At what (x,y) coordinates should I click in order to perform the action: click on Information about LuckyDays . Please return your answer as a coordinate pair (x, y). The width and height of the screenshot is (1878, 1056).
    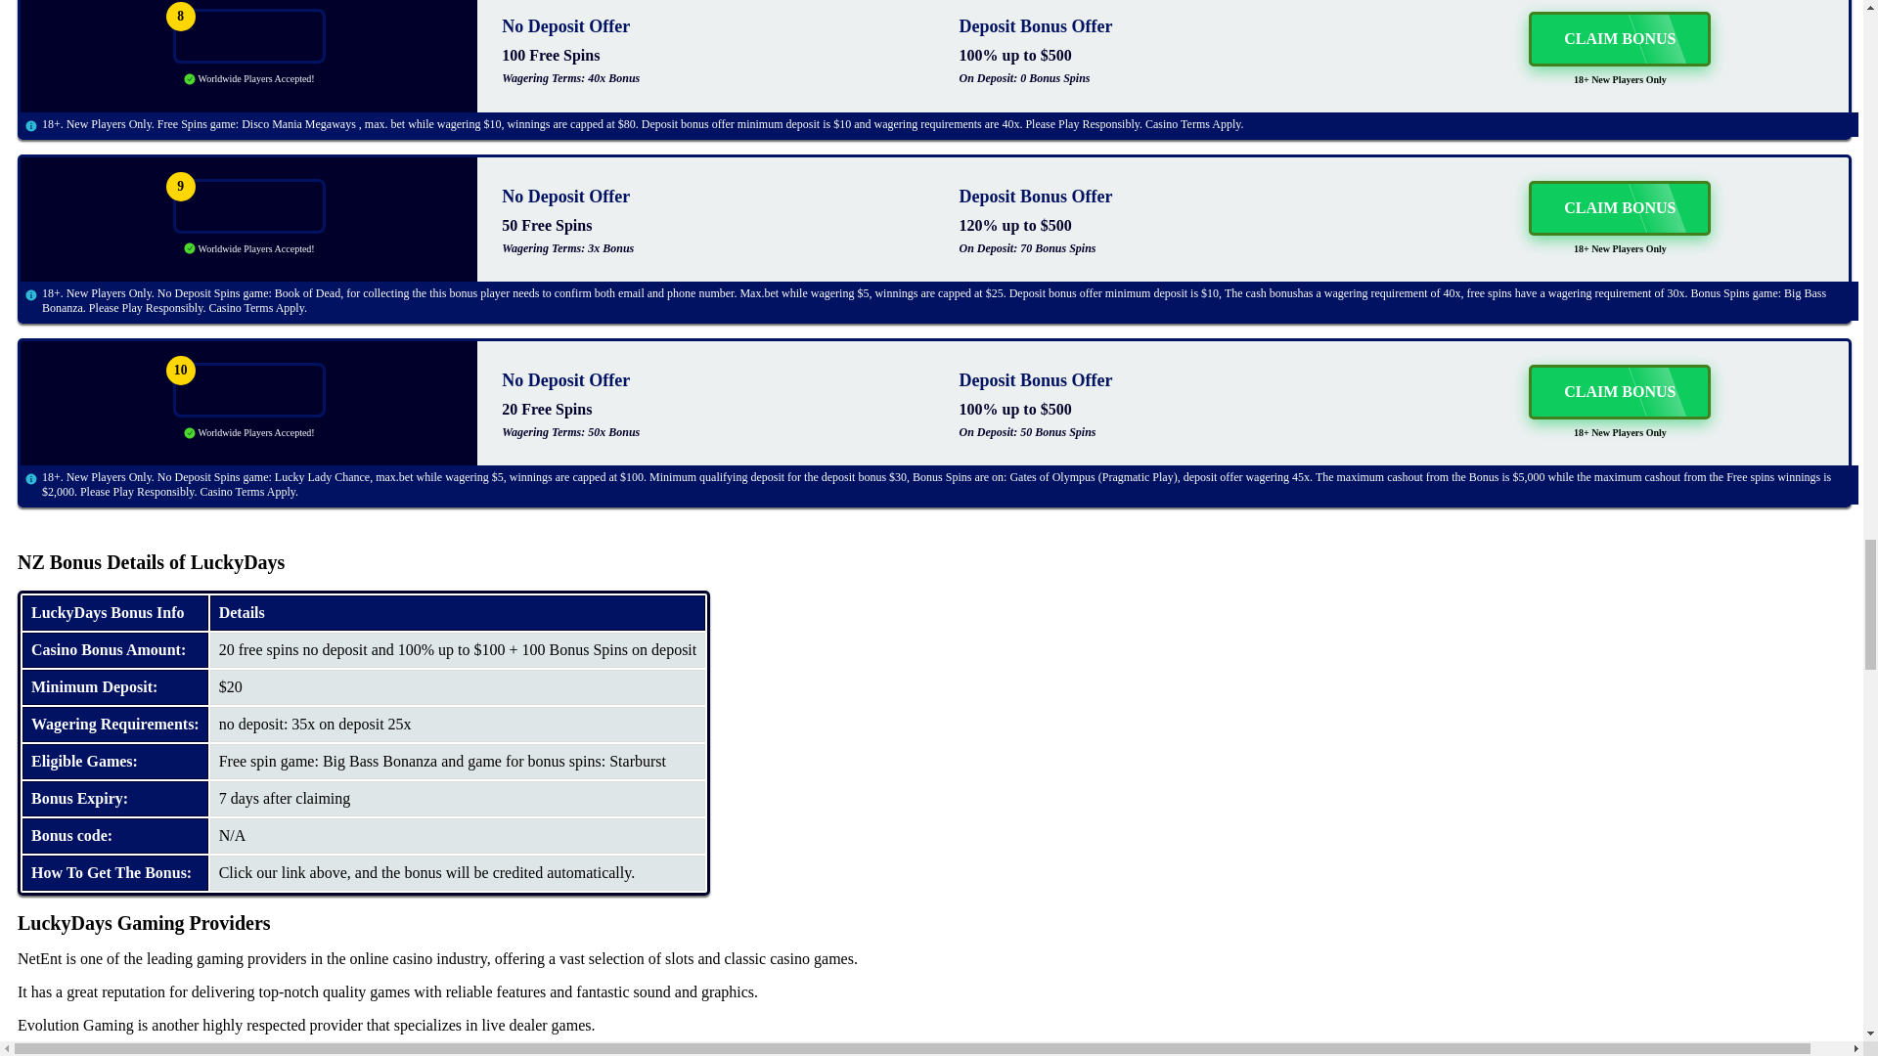
    Looking at the image, I should click on (115, 612).